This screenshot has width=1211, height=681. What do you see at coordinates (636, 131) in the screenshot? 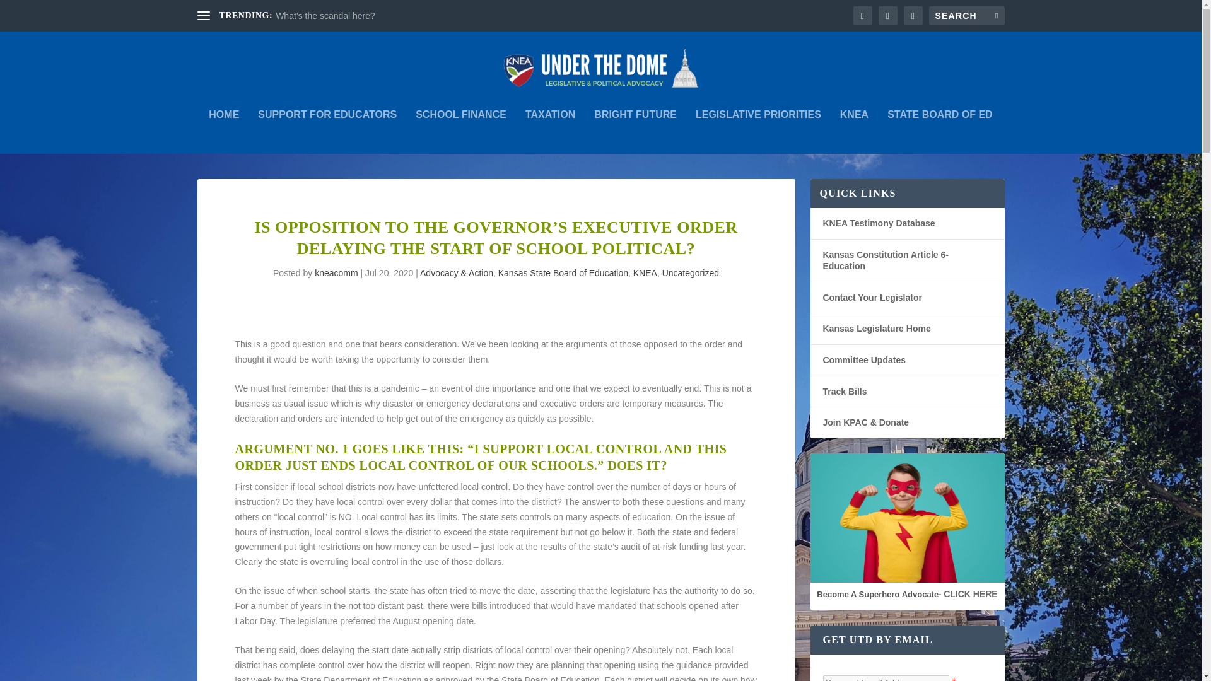
I see `BRIGHT FUTURE` at bounding box center [636, 131].